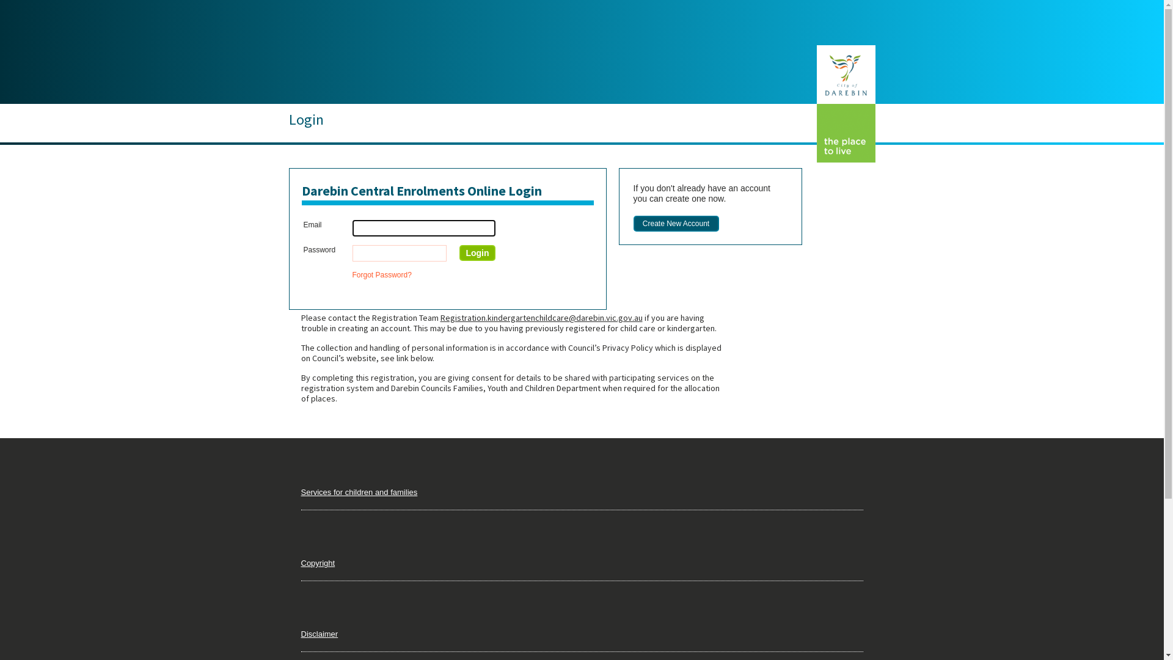 The width and height of the screenshot is (1173, 660). Describe the element at coordinates (359, 493) in the screenshot. I see `Services for children and families` at that location.